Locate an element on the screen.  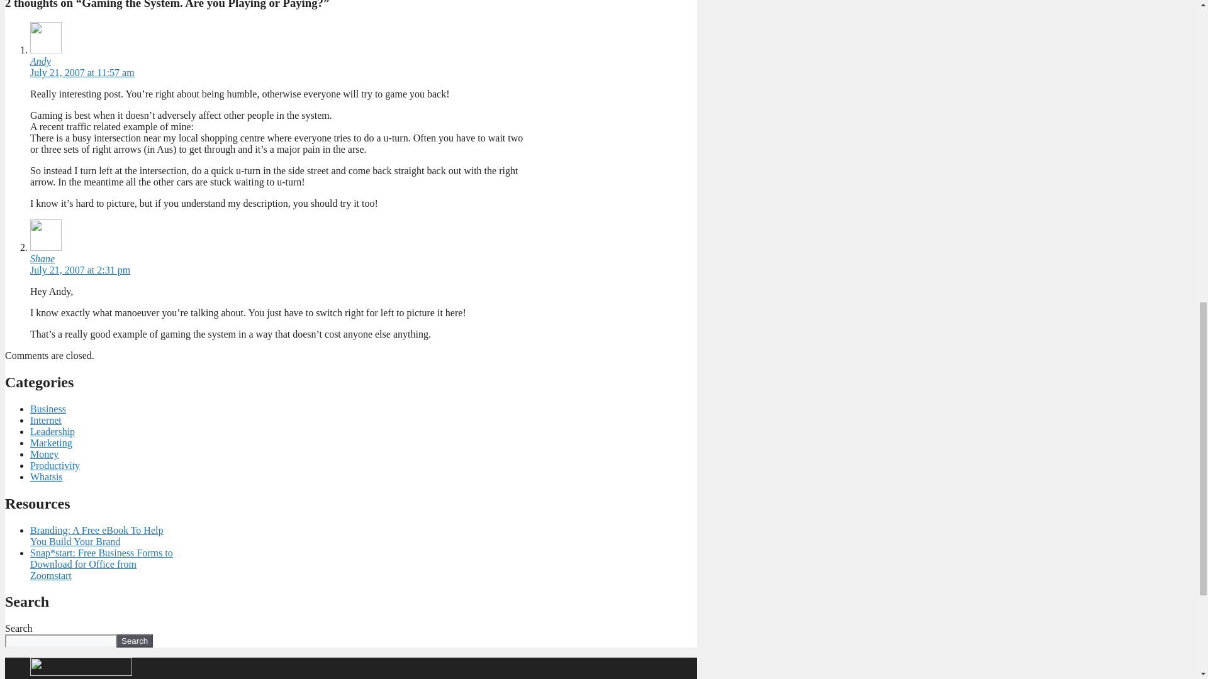
July 21, 2007 at 11:57 am is located at coordinates (82, 72).